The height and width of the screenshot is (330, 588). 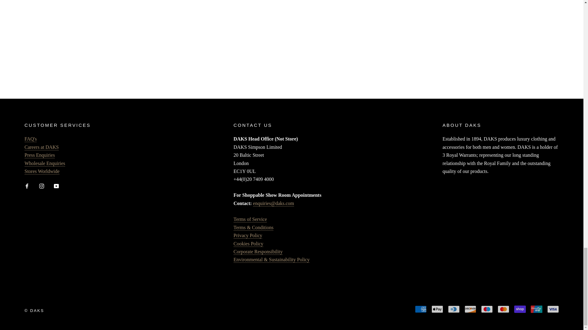 I want to click on Maestro, so click(x=487, y=309).